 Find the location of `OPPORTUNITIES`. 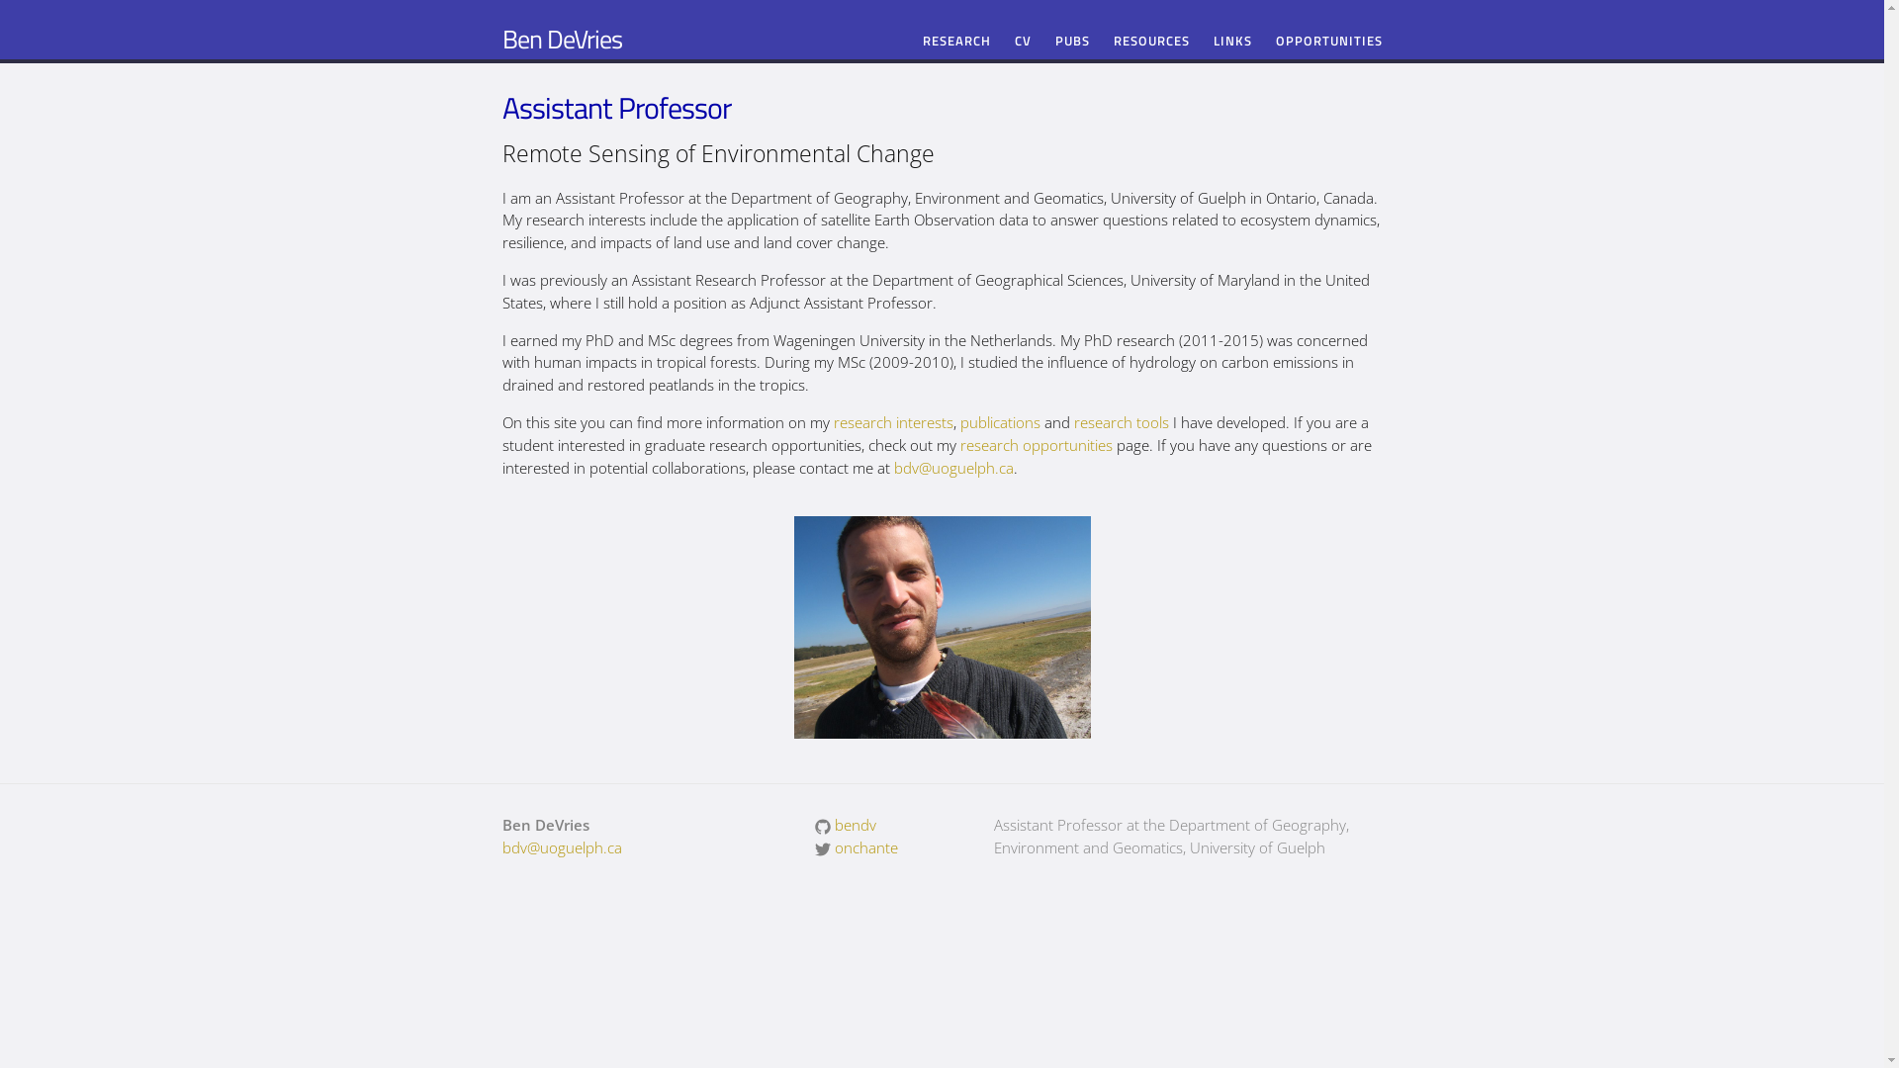

OPPORTUNITIES is located at coordinates (1329, 42).